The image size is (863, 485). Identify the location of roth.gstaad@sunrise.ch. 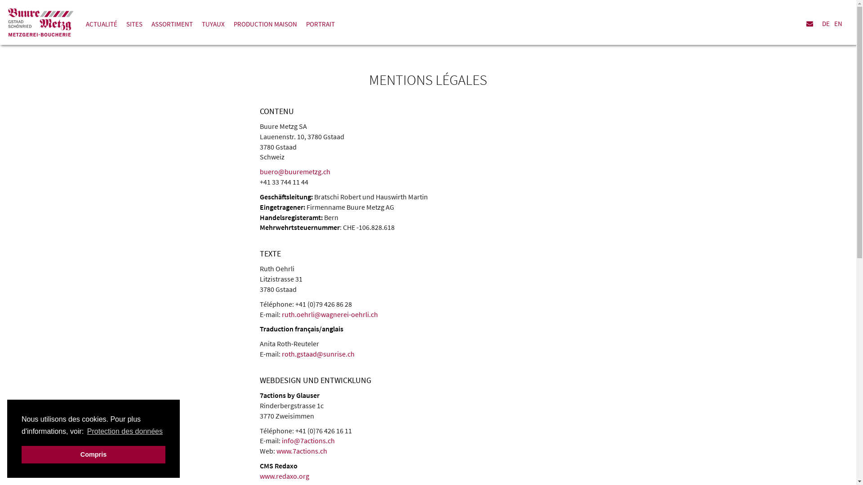
(318, 354).